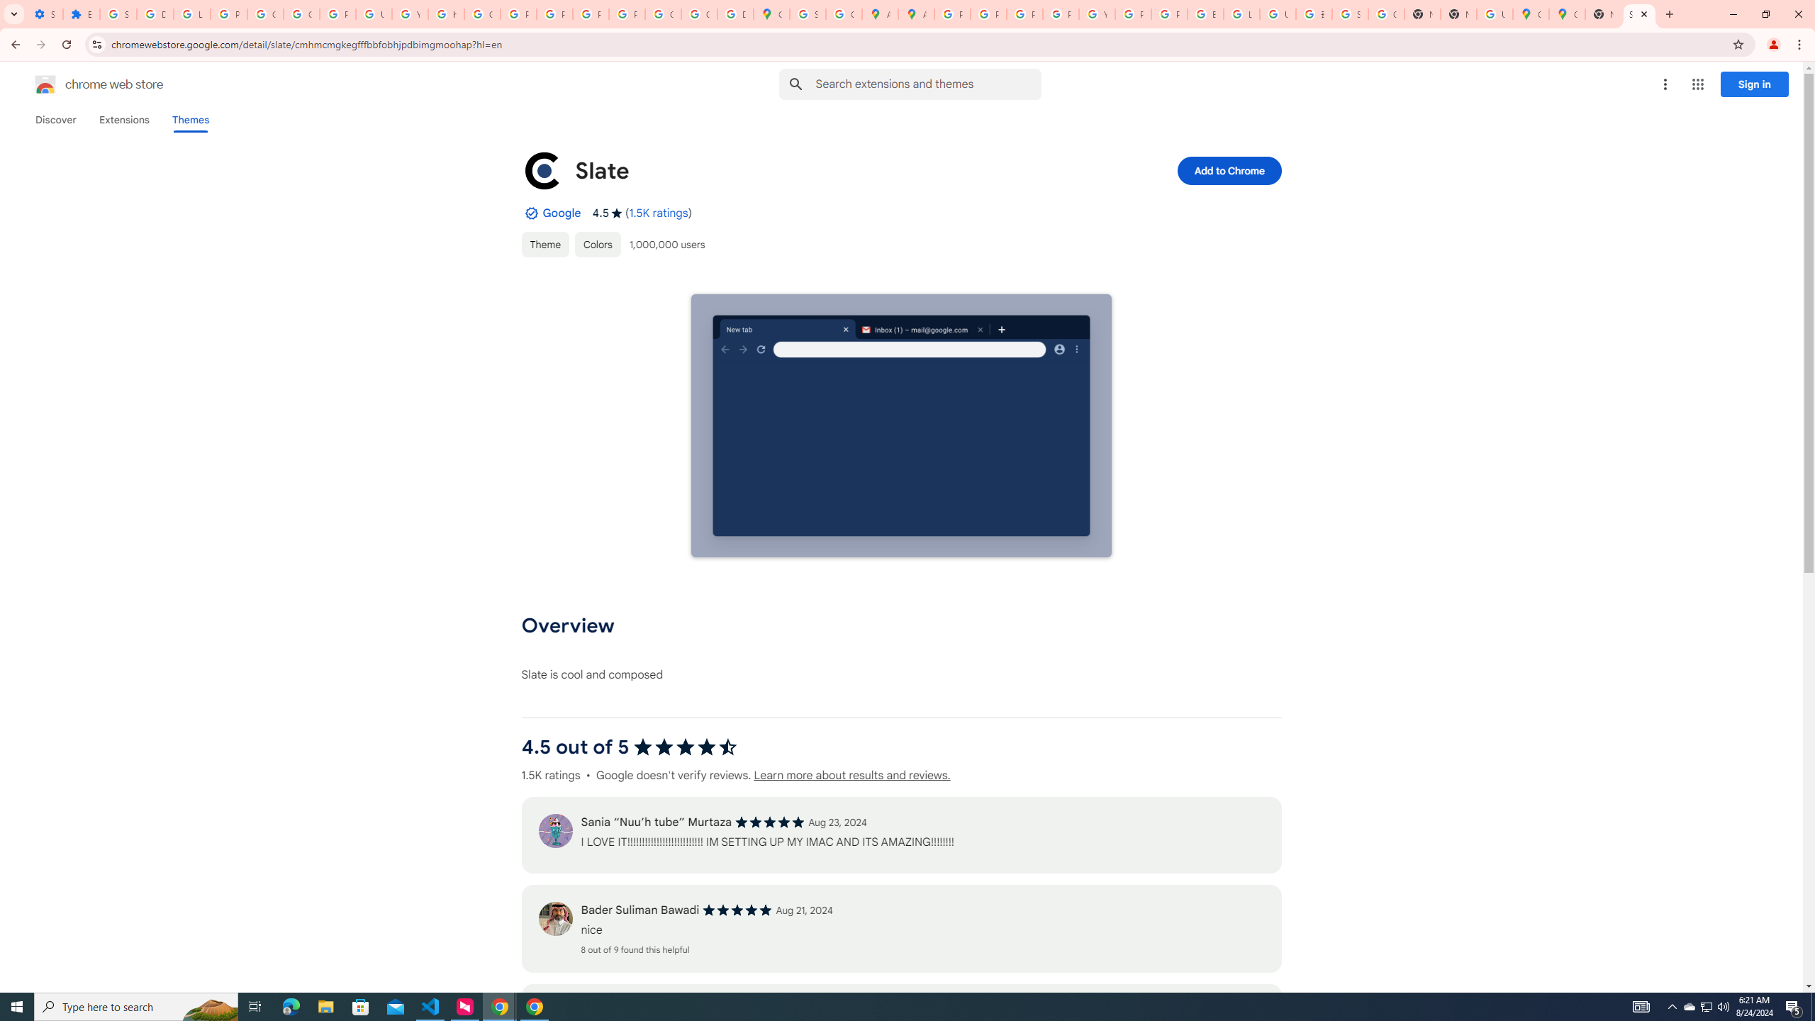 The width and height of the screenshot is (1815, 1021). I want to click on 5 out of 5 stars, so click(737, 910).